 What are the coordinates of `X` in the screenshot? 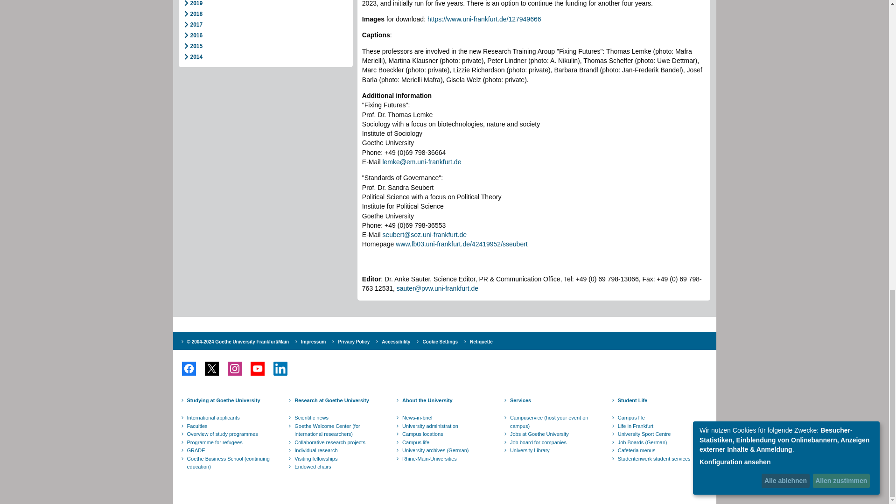 It's located at (211, 369).